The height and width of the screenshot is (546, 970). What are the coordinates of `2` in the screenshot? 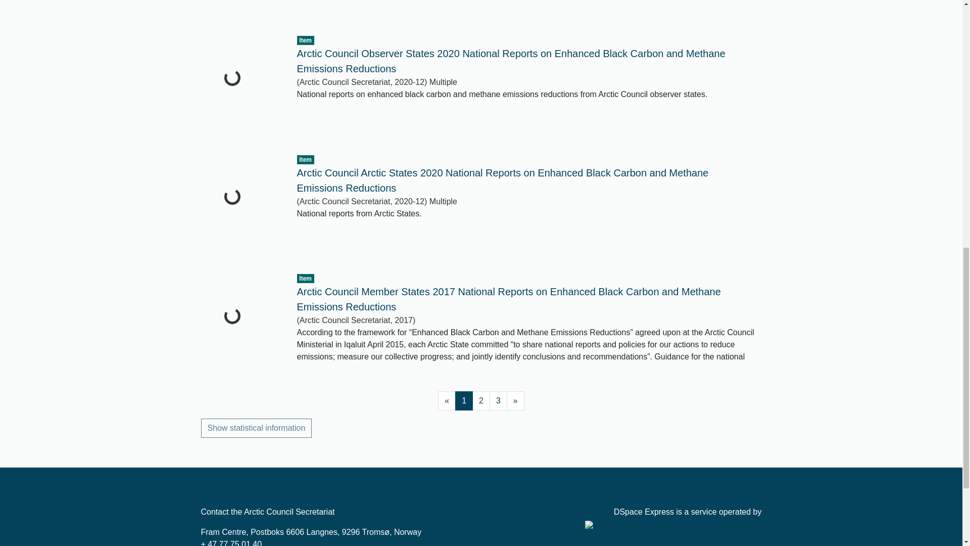 It's located at (481, 401).